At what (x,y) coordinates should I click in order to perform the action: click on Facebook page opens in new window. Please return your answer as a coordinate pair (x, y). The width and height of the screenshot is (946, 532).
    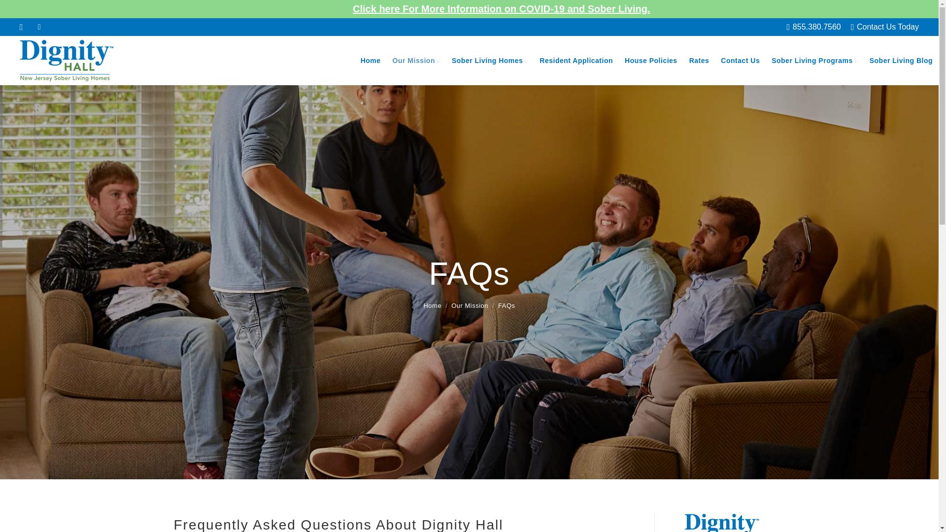
    Looking at the image, I should click on (39, 27).